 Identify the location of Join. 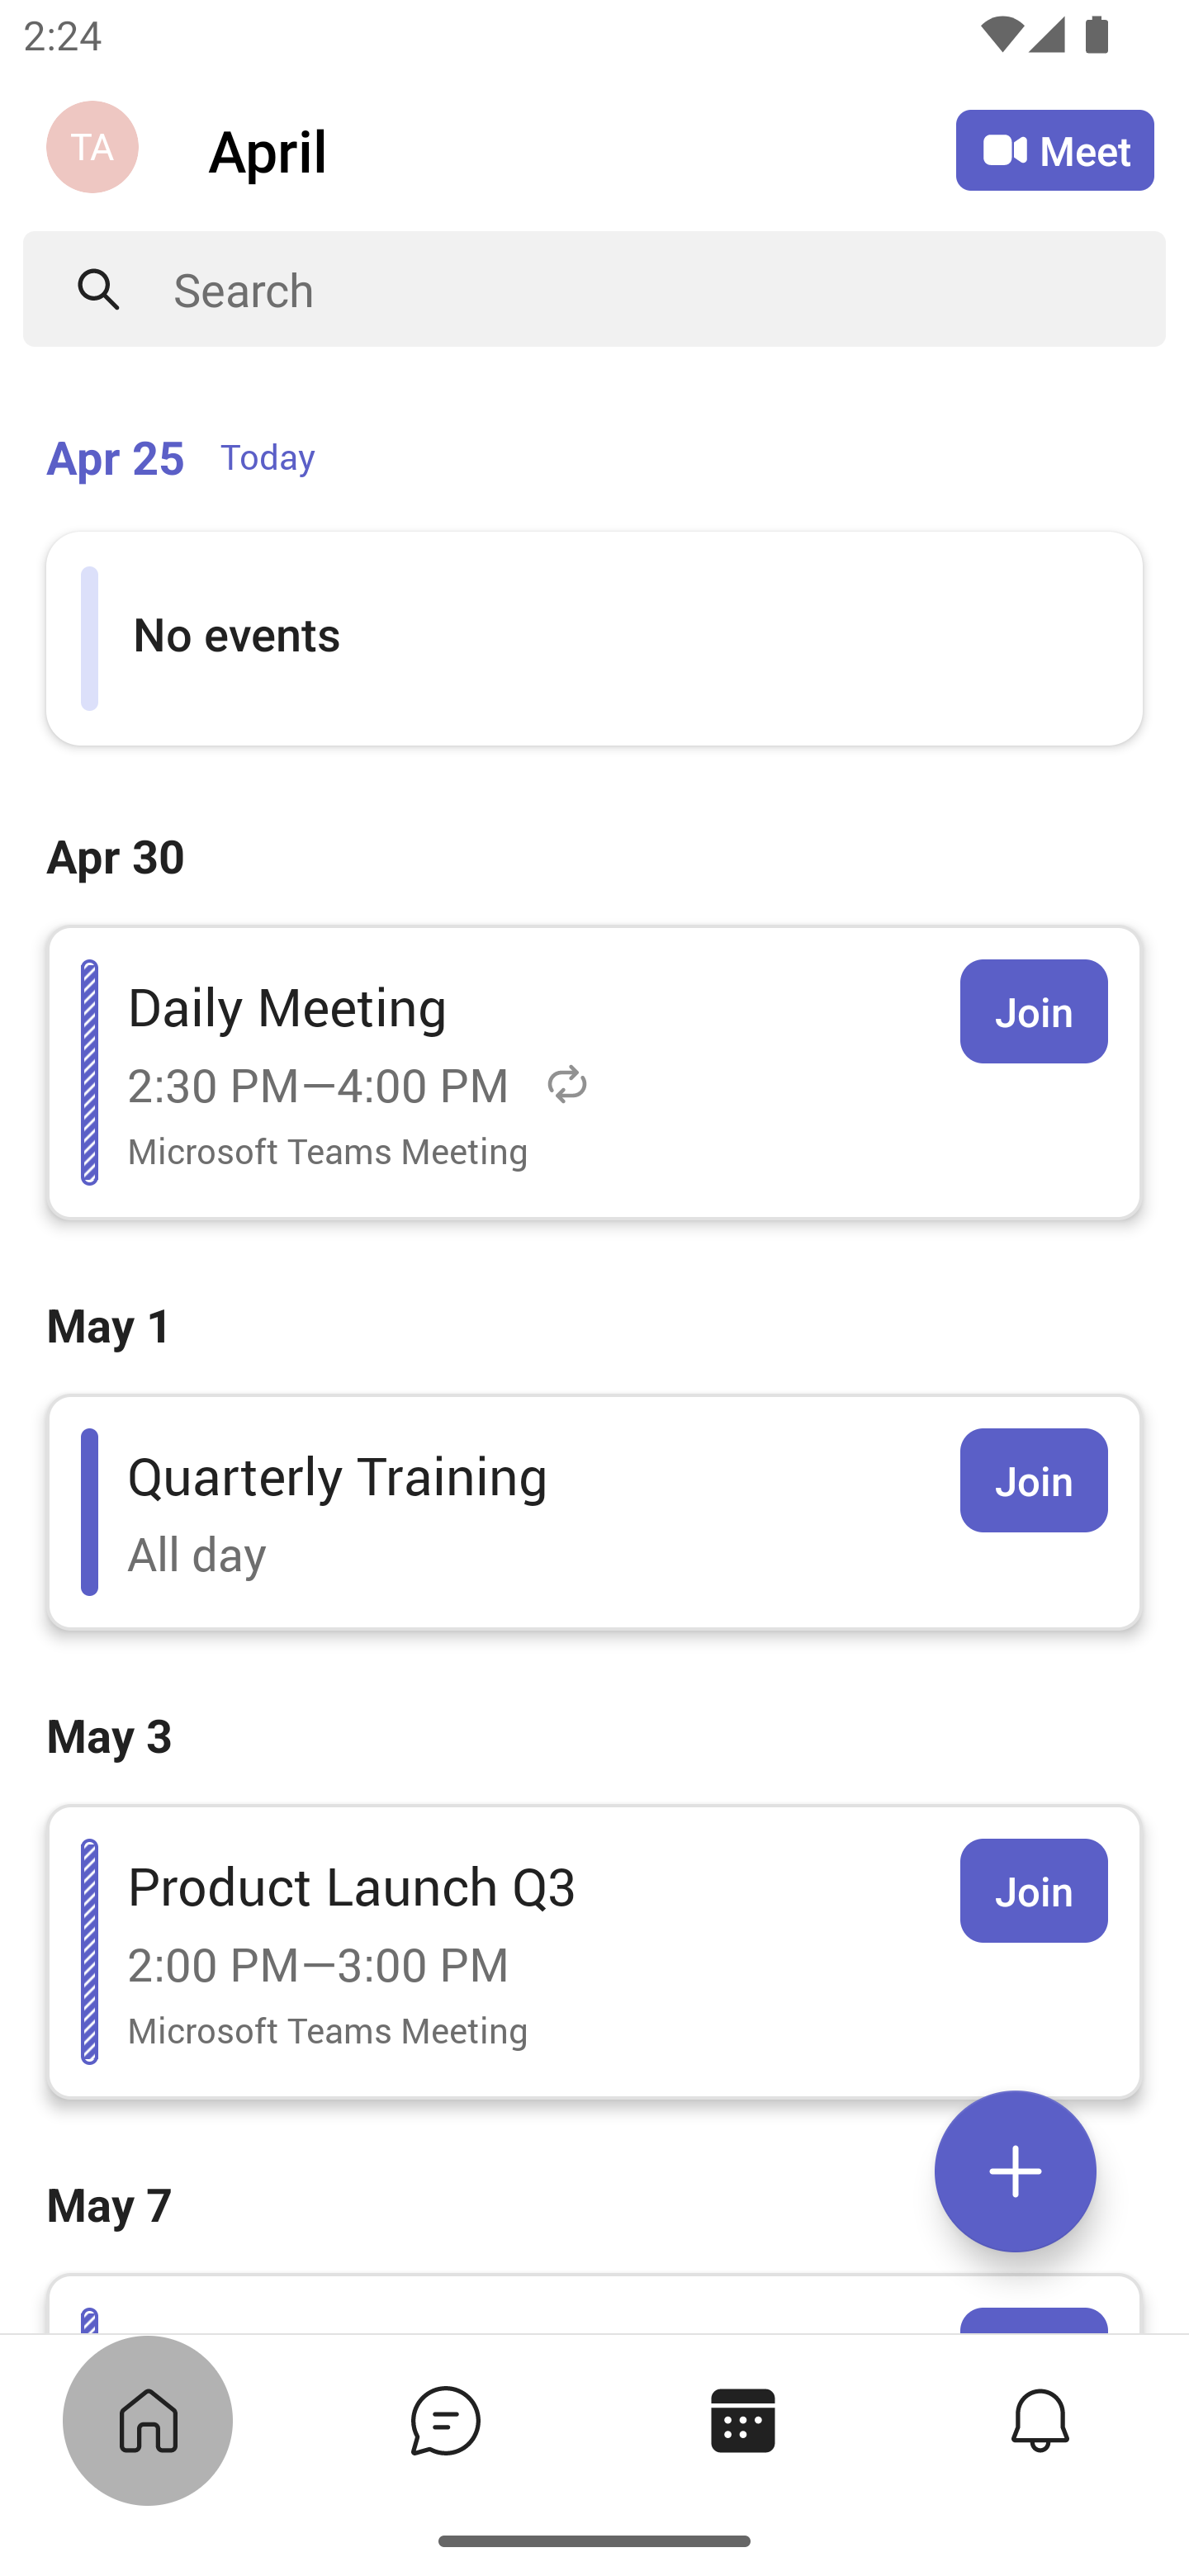
(1034, 1480).